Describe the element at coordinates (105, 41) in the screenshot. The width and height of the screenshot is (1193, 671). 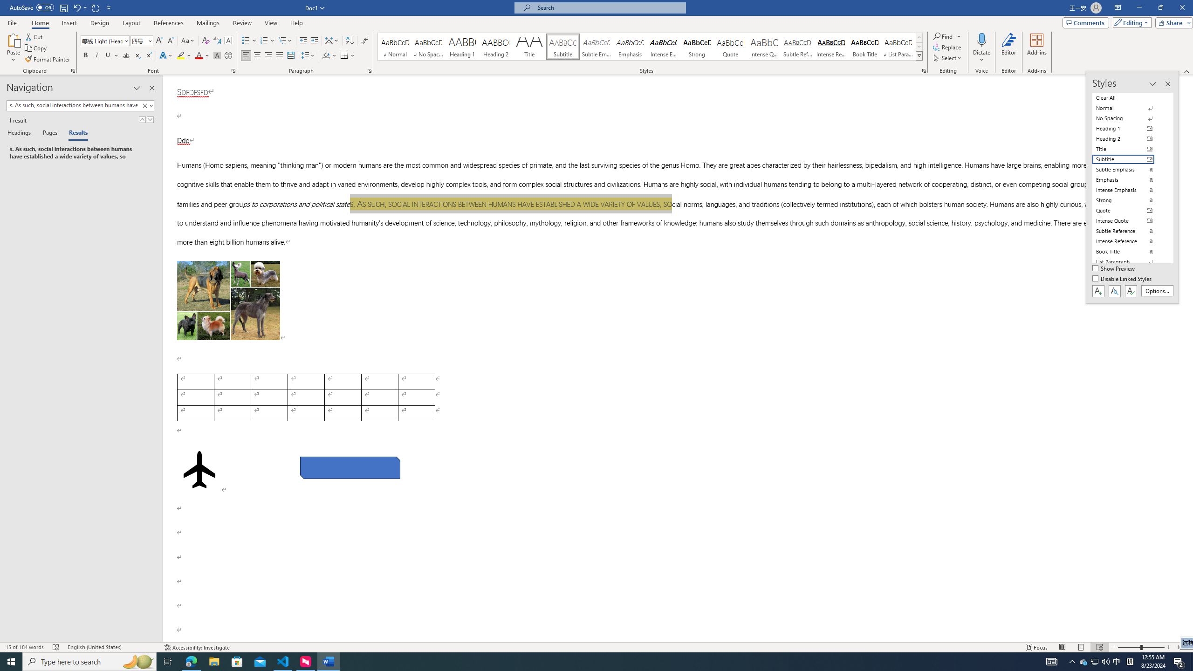
I see `Font` at that location.